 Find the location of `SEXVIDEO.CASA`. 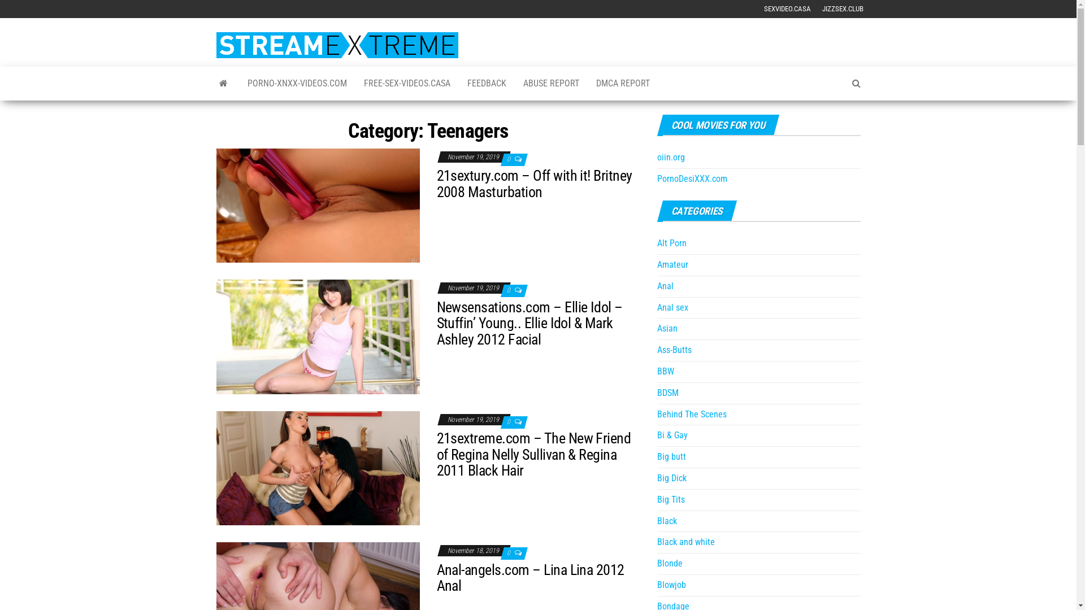

SEXVIDEO.CASA is located at coordinates (788, 9).